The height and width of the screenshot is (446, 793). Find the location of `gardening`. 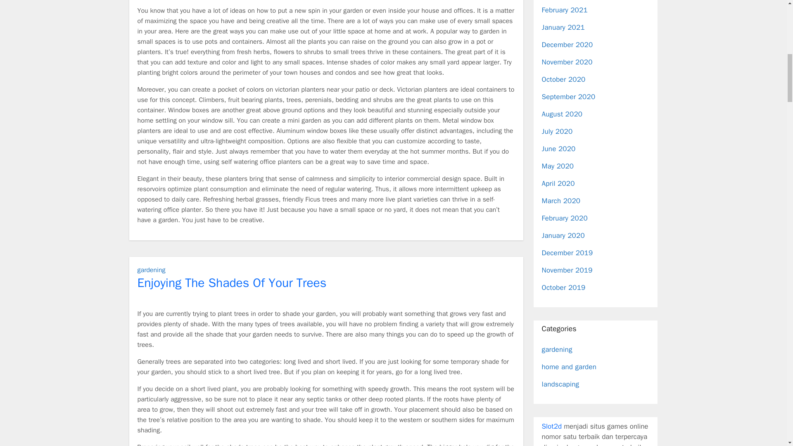

gardening is located at coordinates (151, 270).